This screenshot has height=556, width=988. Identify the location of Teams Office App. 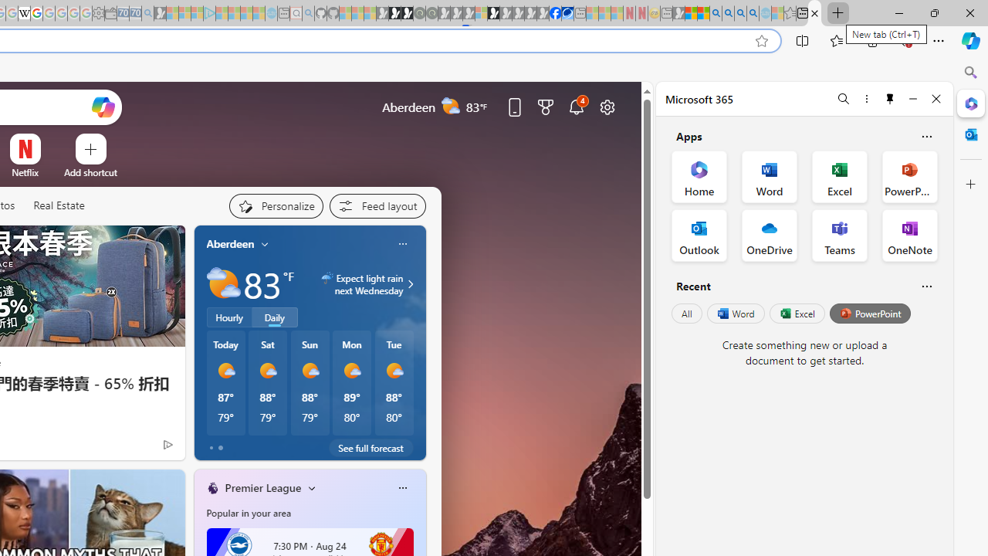
(840, 235).